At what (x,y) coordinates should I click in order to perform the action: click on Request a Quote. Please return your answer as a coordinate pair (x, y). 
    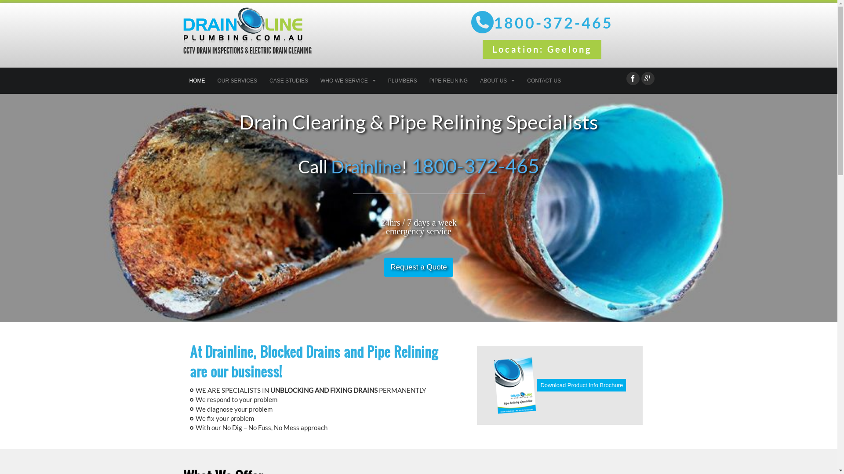
    Looking at the image, I should click on (418, 267).